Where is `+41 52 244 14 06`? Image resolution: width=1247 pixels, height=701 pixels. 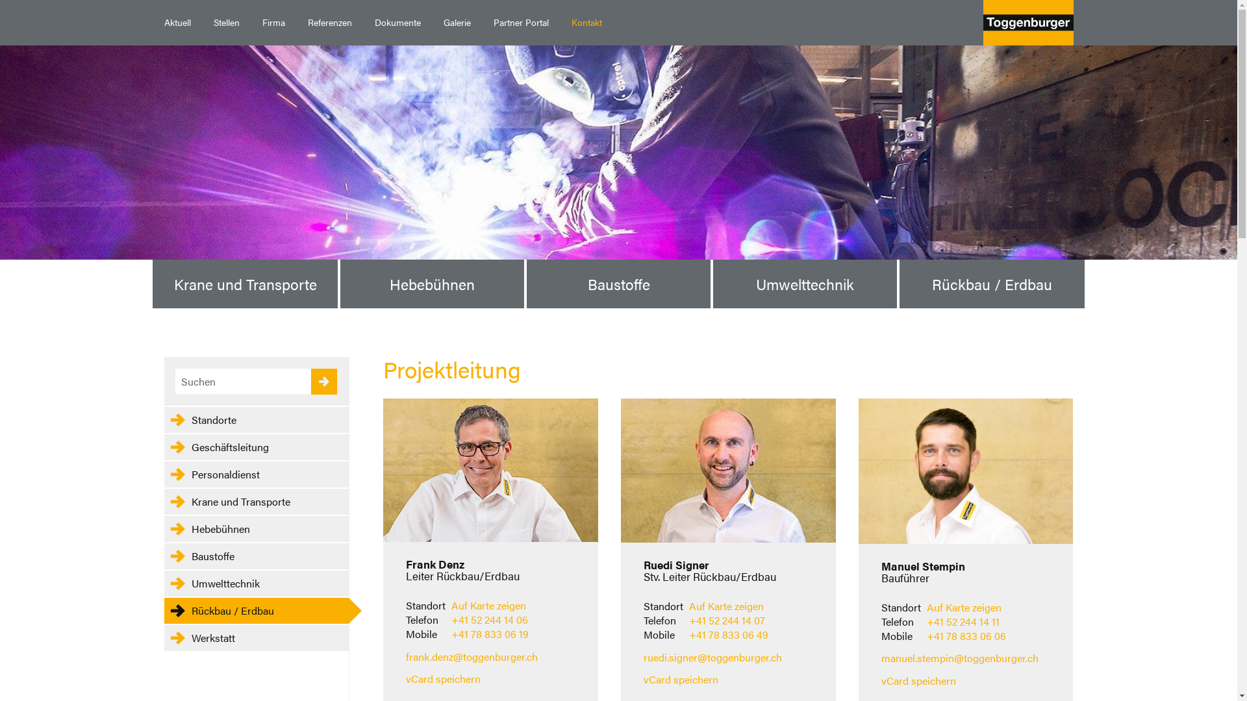
+41 52 244 14 06 is located at coordinates (490, 619).